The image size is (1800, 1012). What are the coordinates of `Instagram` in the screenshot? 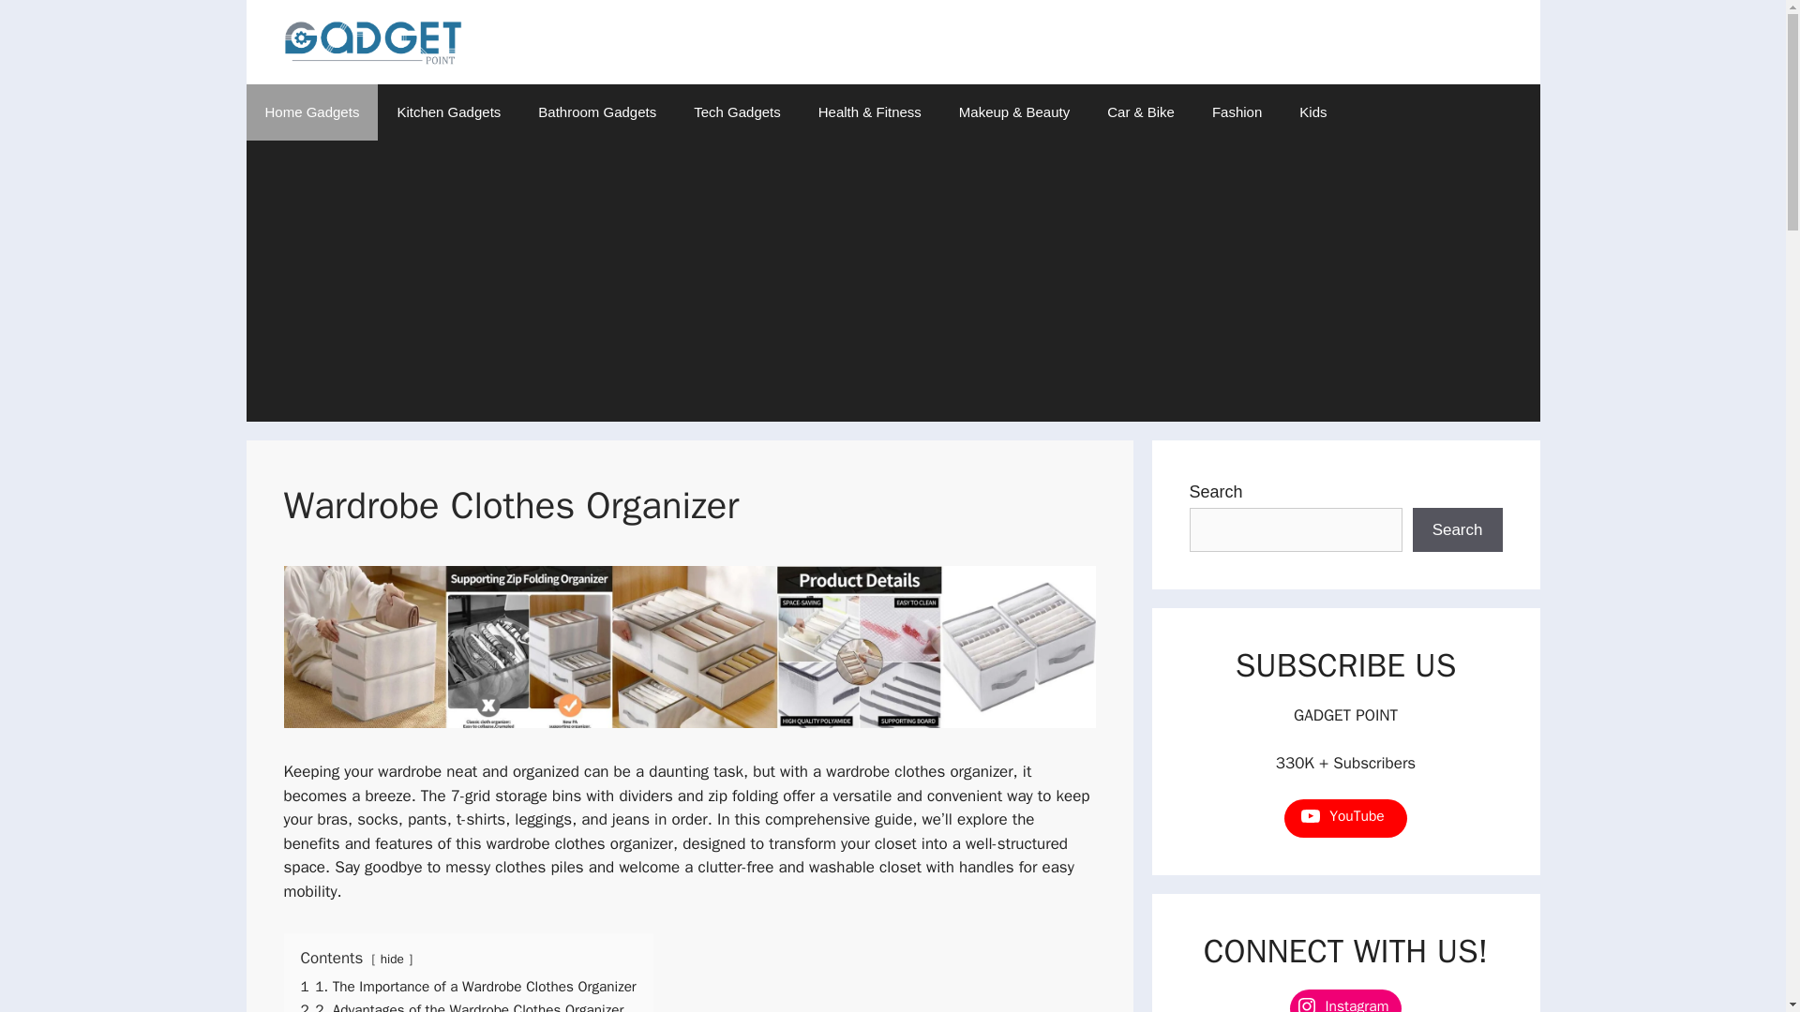 It's located at (1346, 1001).